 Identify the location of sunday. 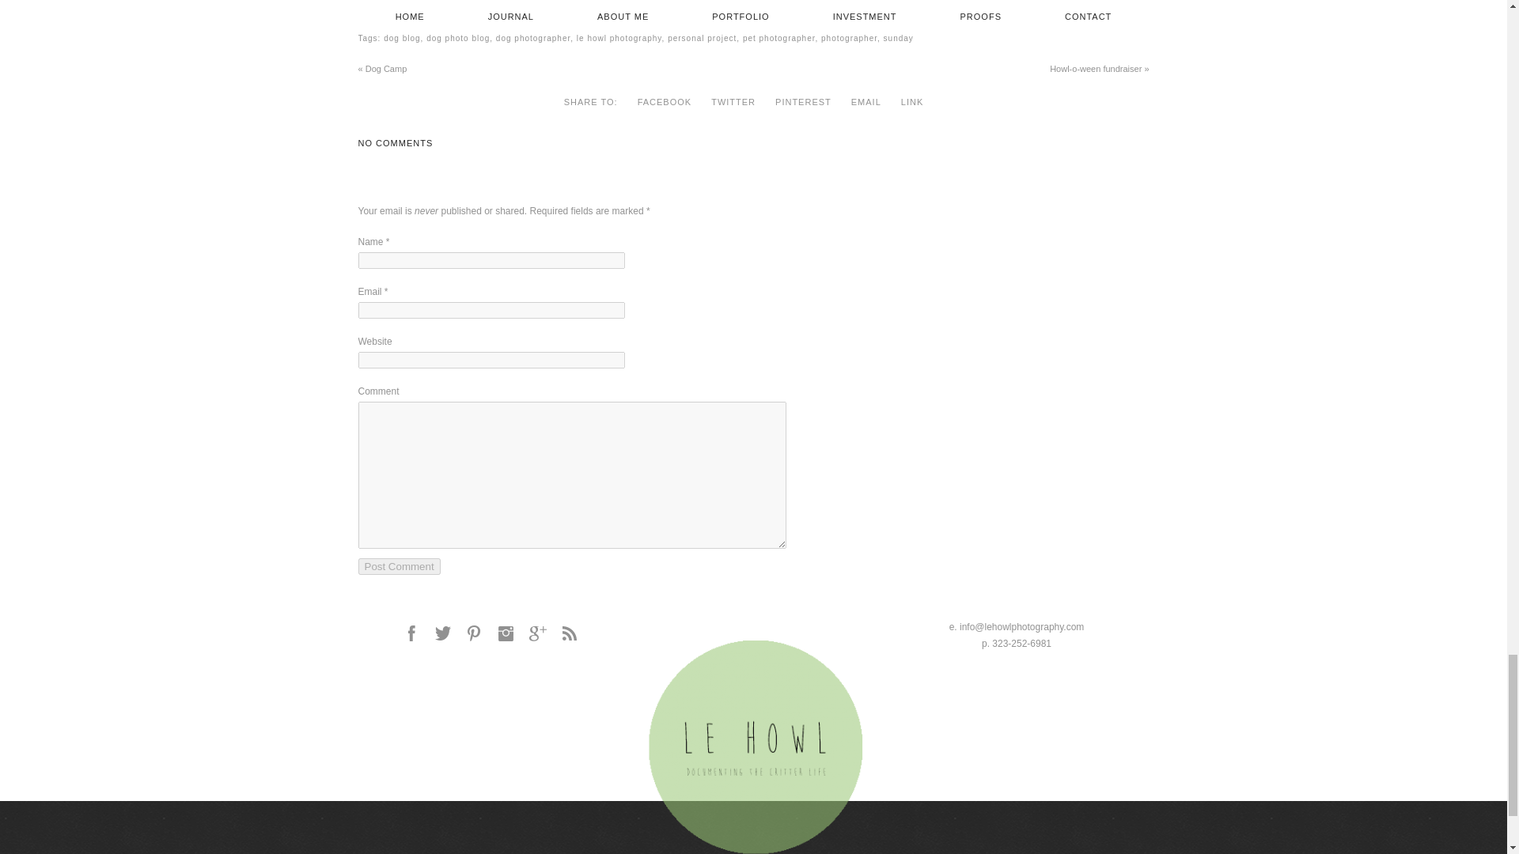
(899, 38).